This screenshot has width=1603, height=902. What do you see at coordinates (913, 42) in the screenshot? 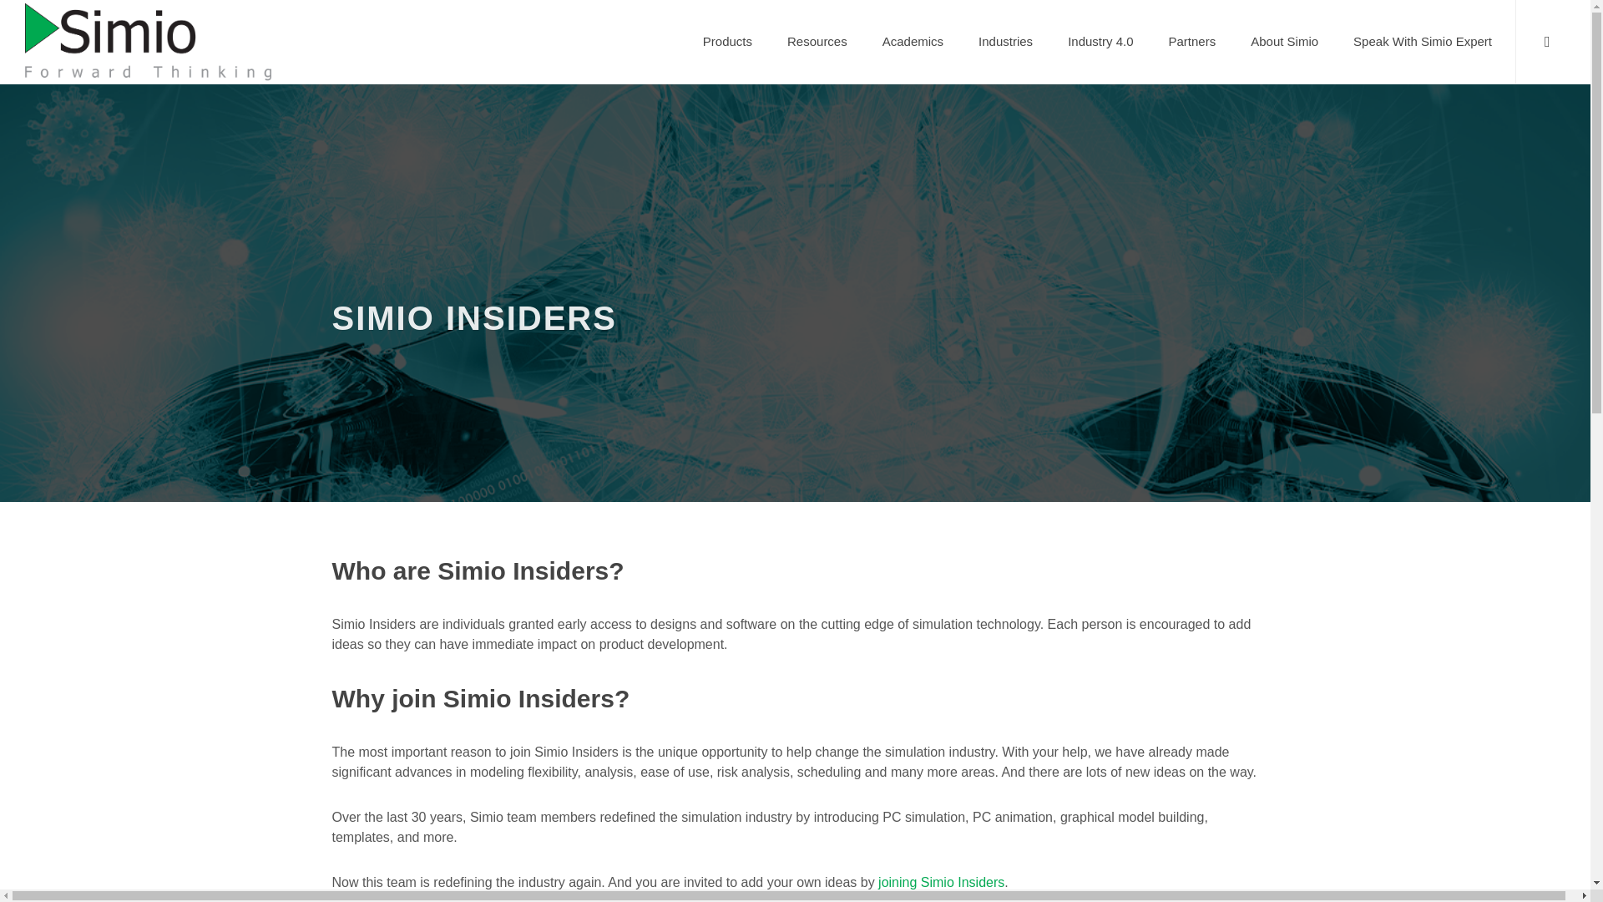
I see `Academics` at bounding box center [913, 42].